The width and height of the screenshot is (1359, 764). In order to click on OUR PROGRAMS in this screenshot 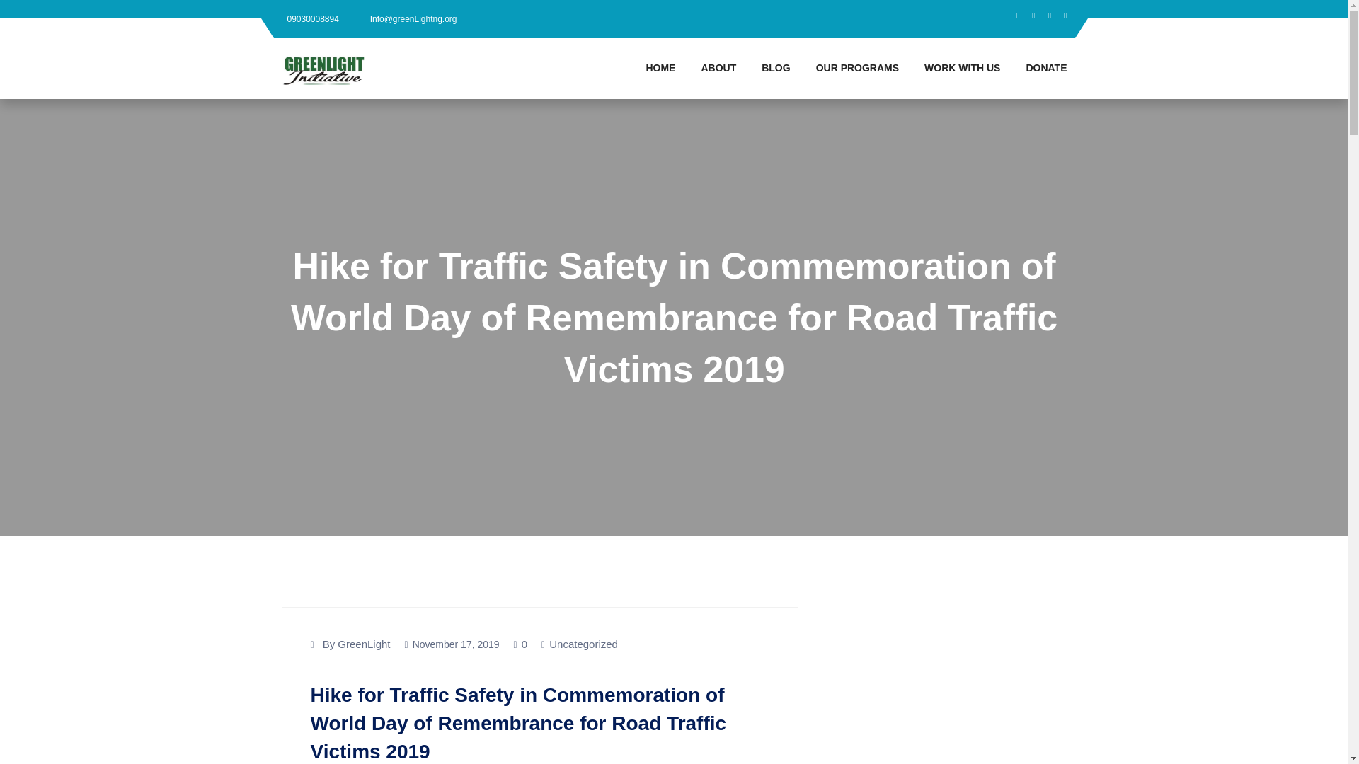, I will do `click(857, 68)`.